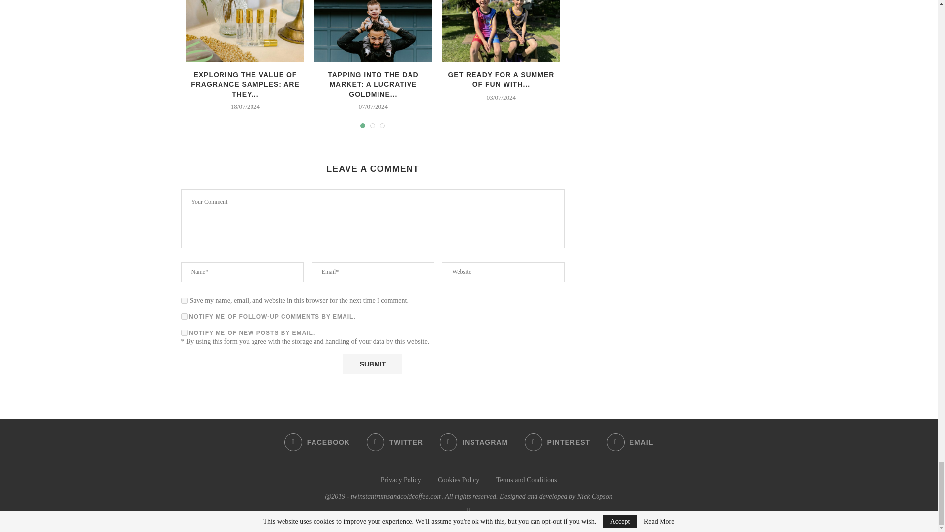 This screenshot has height=532, width=945. What do you see at coordinates (184, 300) in the screenshot?
I see `yes` at bounding box center [184, 300].